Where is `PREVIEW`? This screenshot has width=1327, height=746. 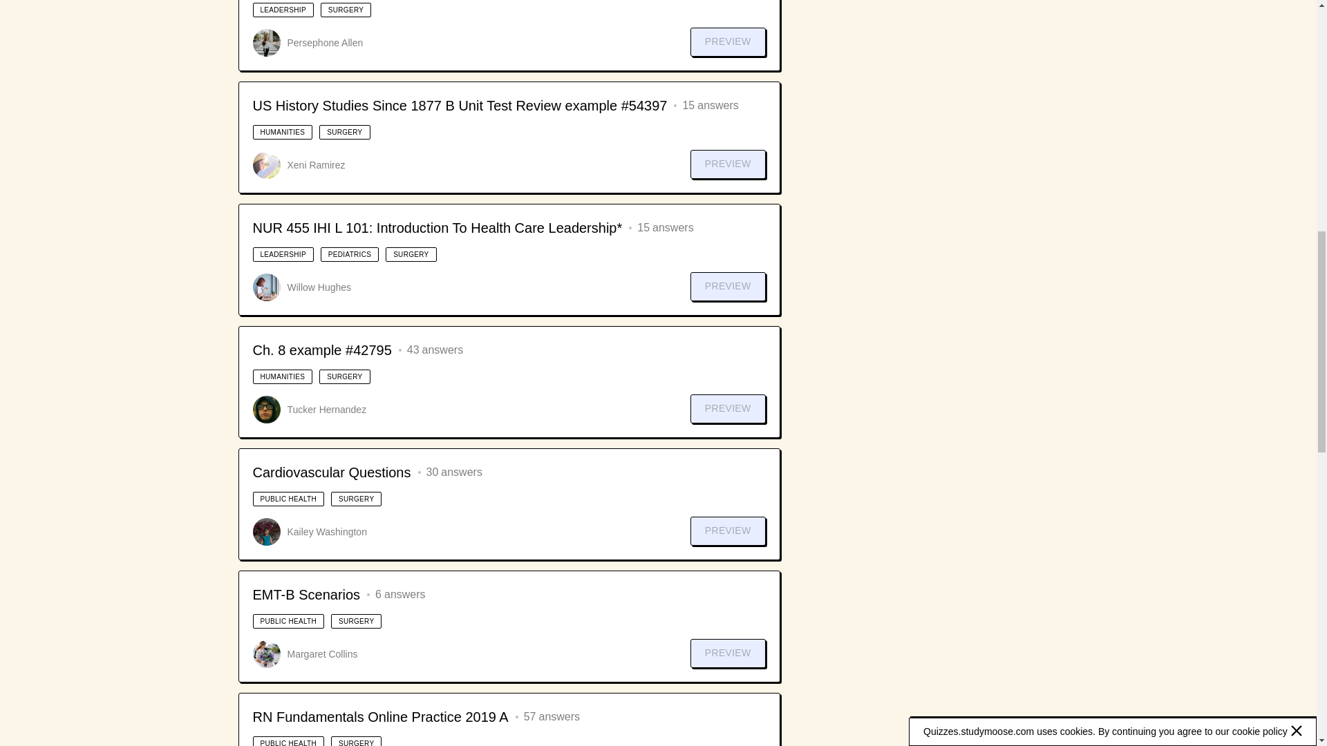 PREVIEW is located at coordinates (727, 164).